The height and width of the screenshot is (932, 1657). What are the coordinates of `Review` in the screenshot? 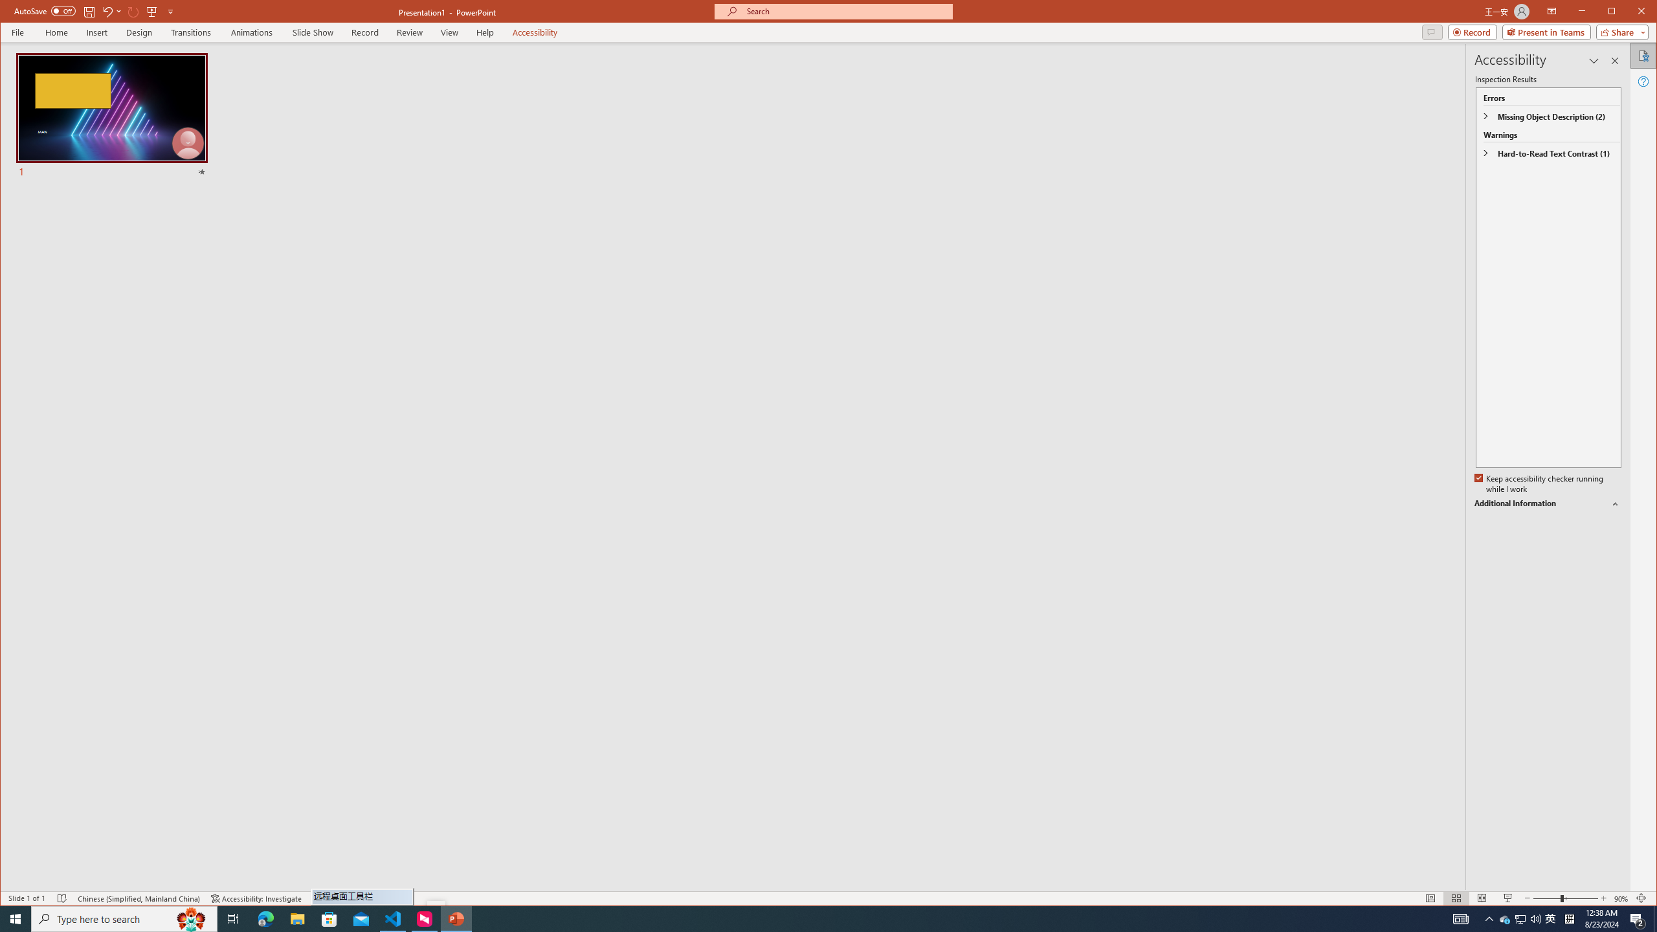 It's located at (1594, 61).